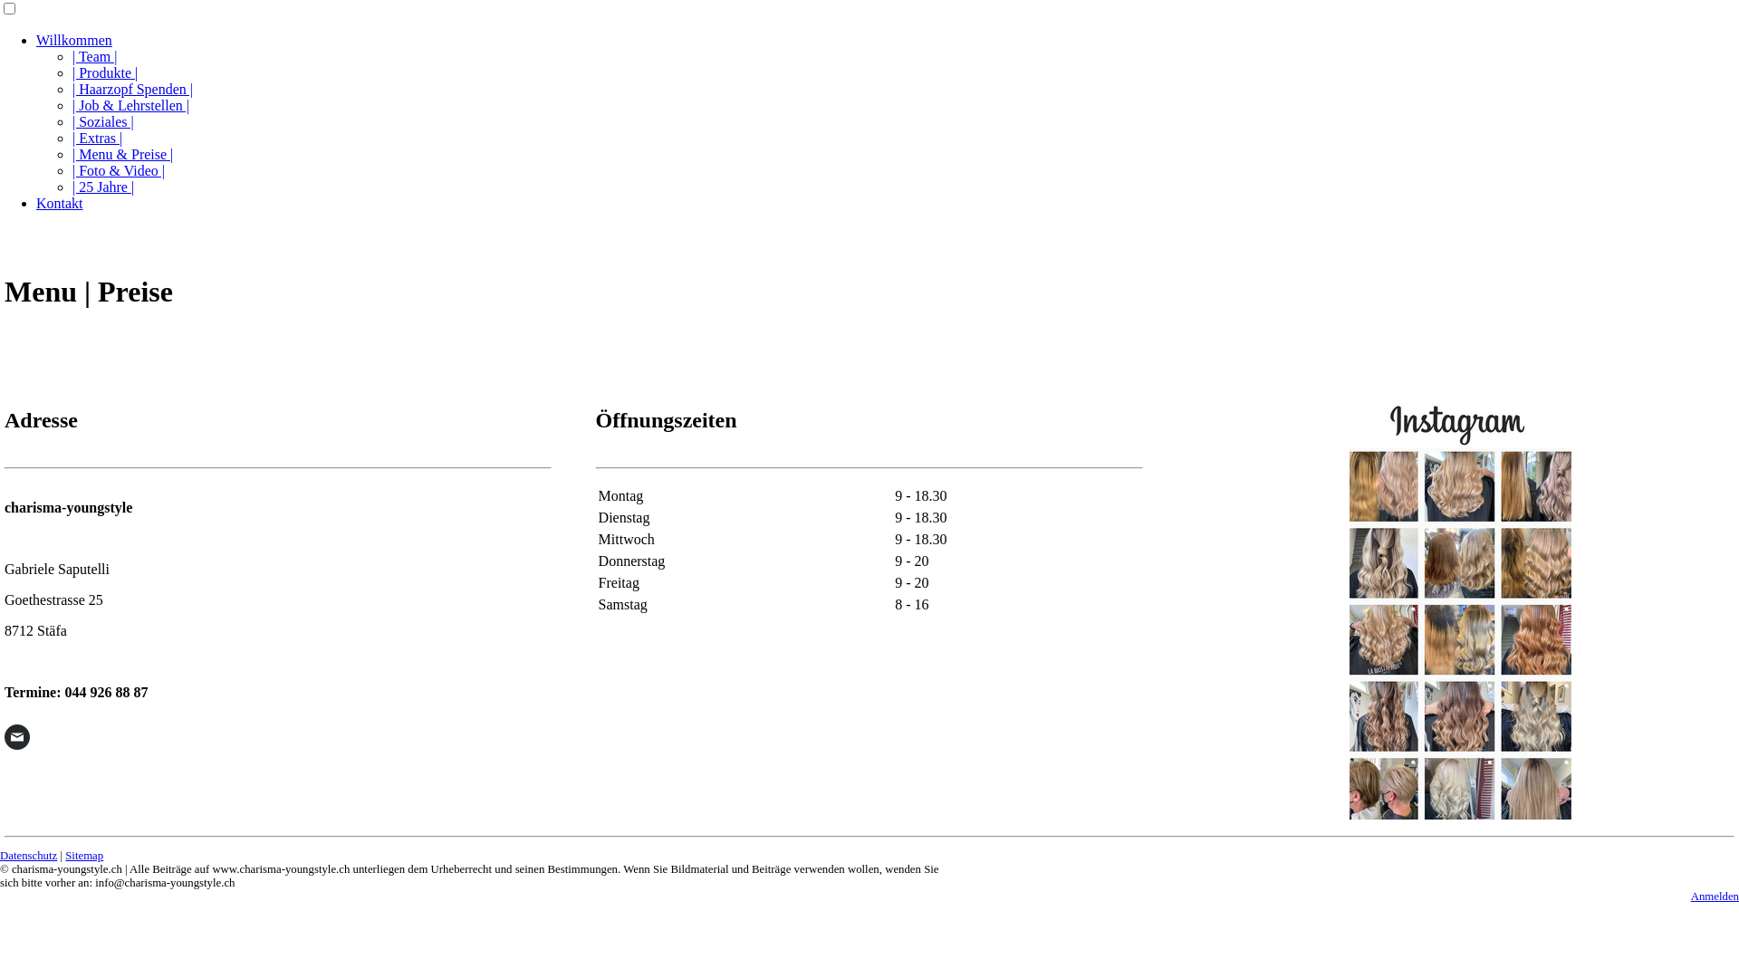  I want to click on Sitemap, so click(84, 856).